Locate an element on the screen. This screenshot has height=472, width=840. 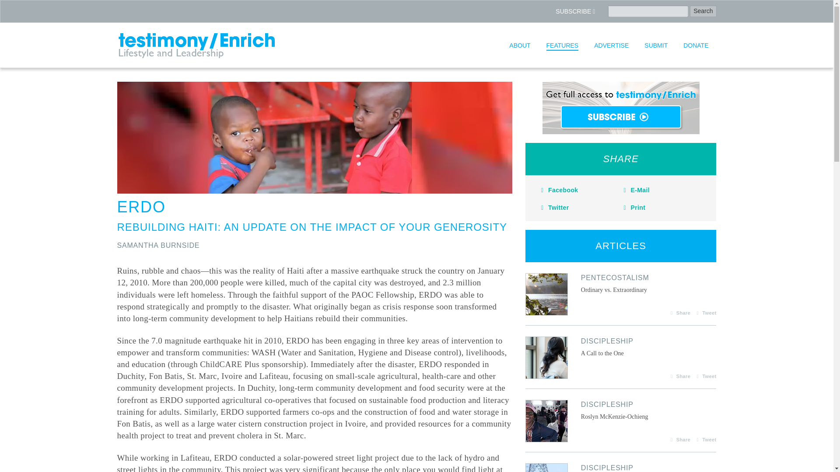
Twitter is located at coordinates (612, 45).